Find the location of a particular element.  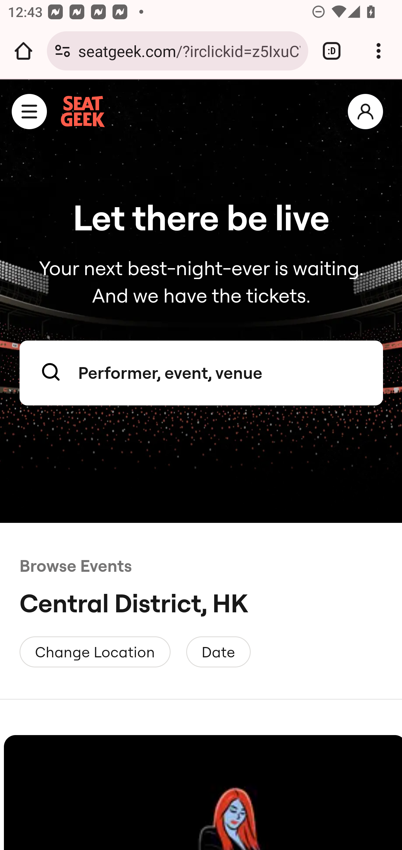

Homepage is located at coordinates (83, 112).